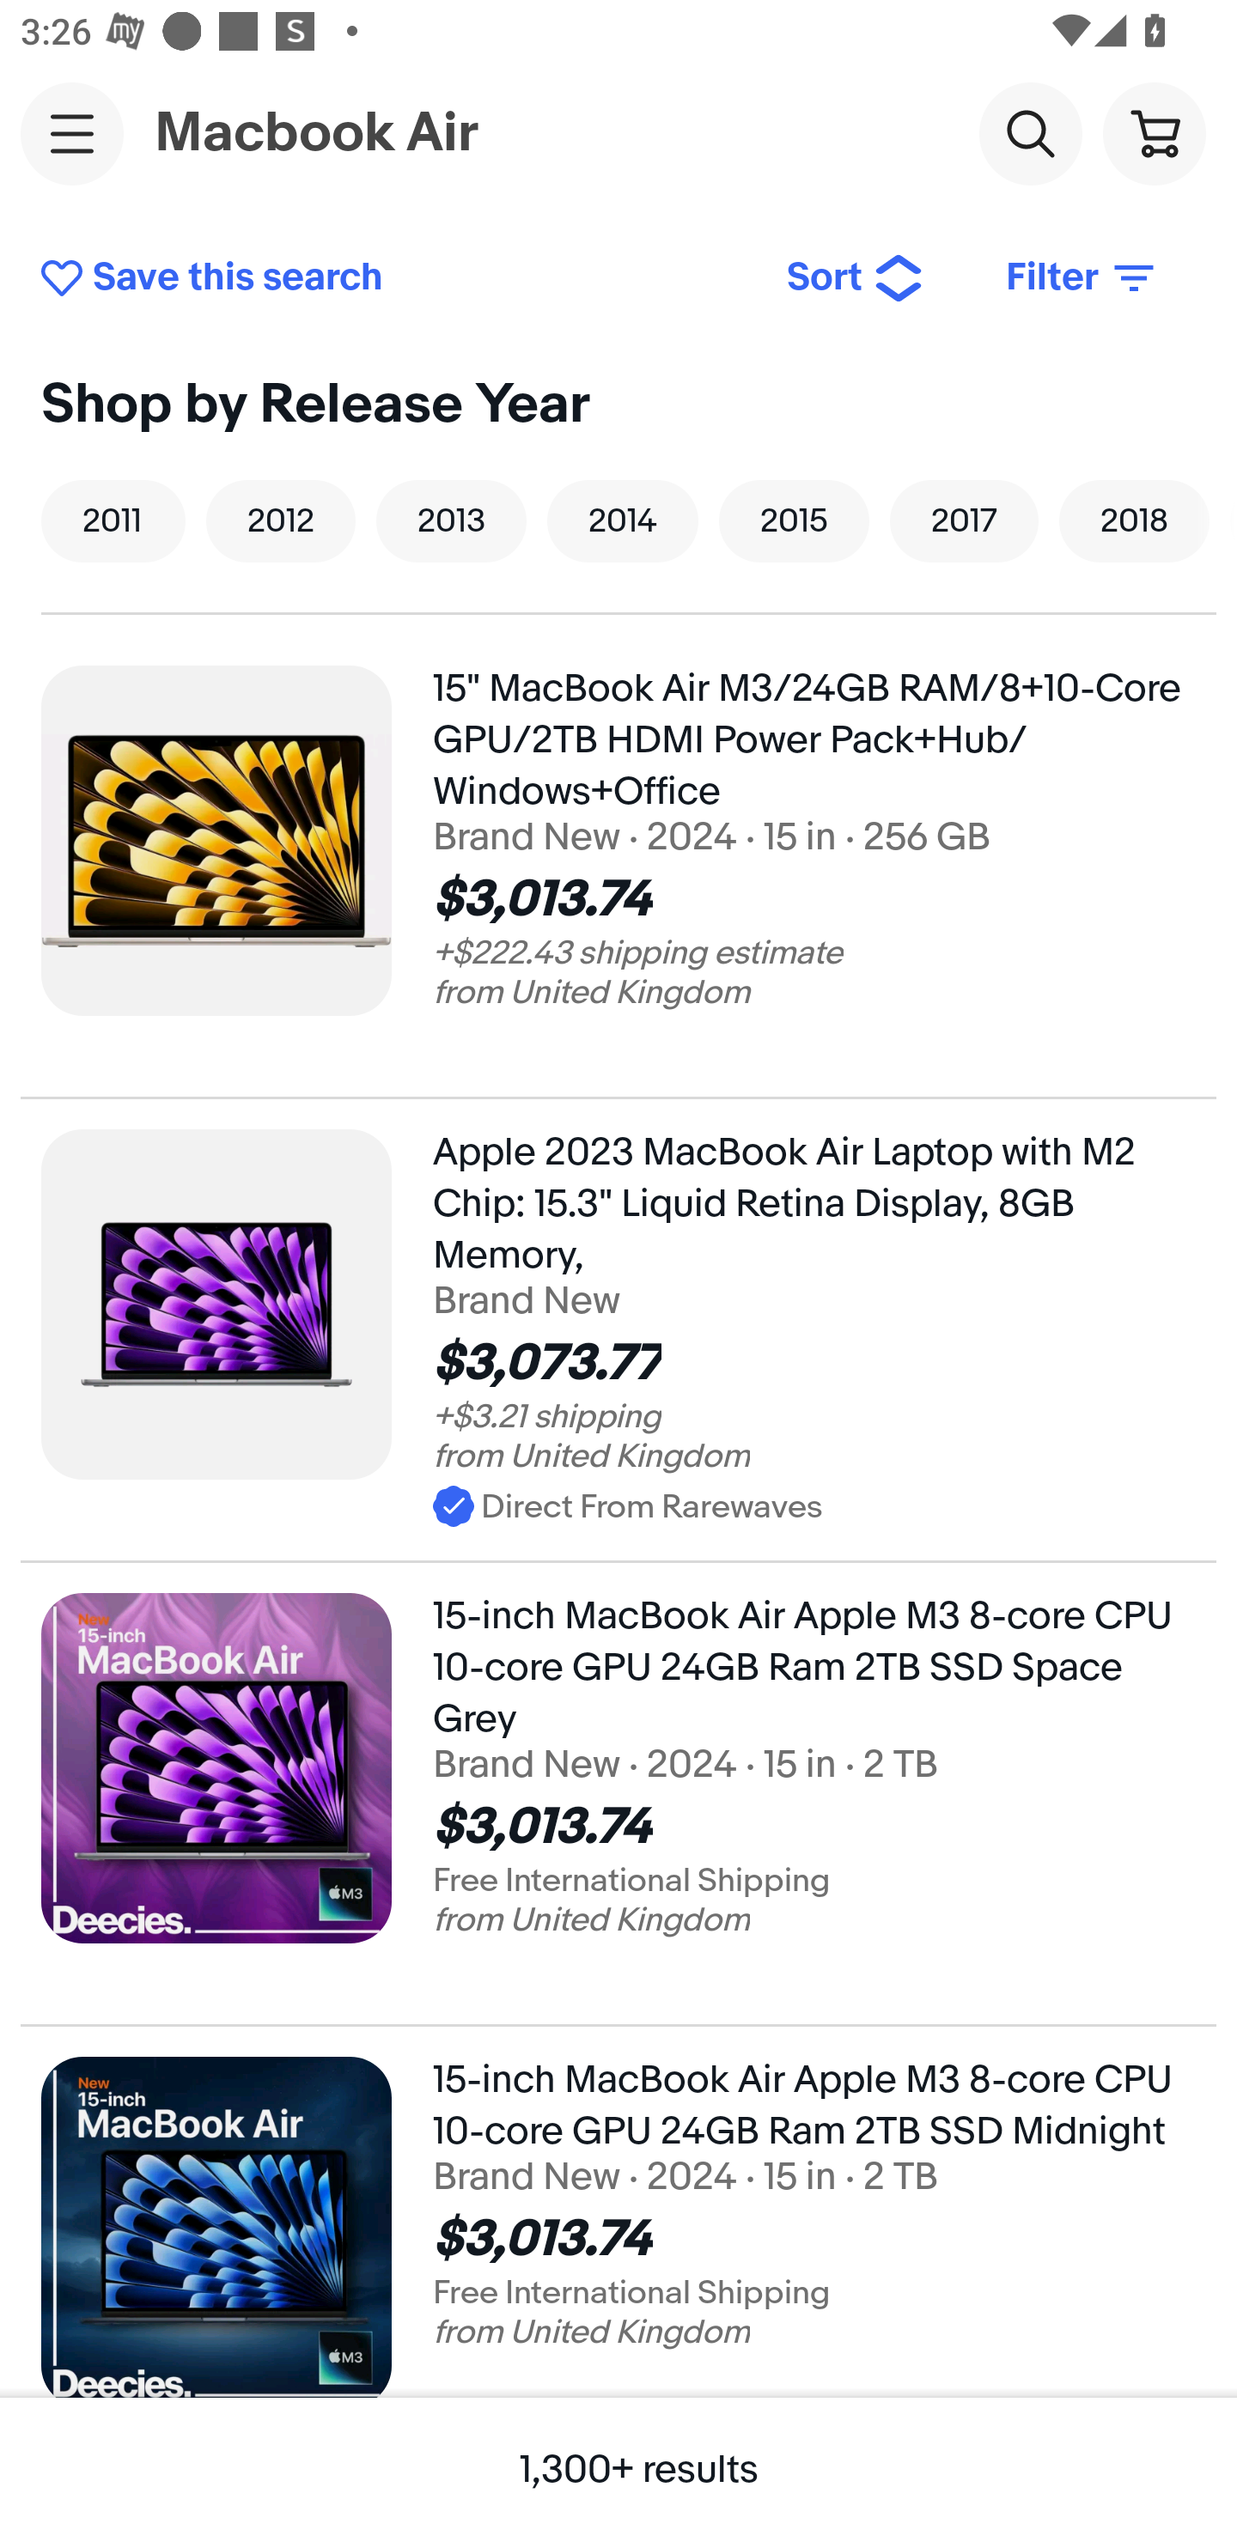  I want to click on 2012 2012, Release Year, so click(281, 520).